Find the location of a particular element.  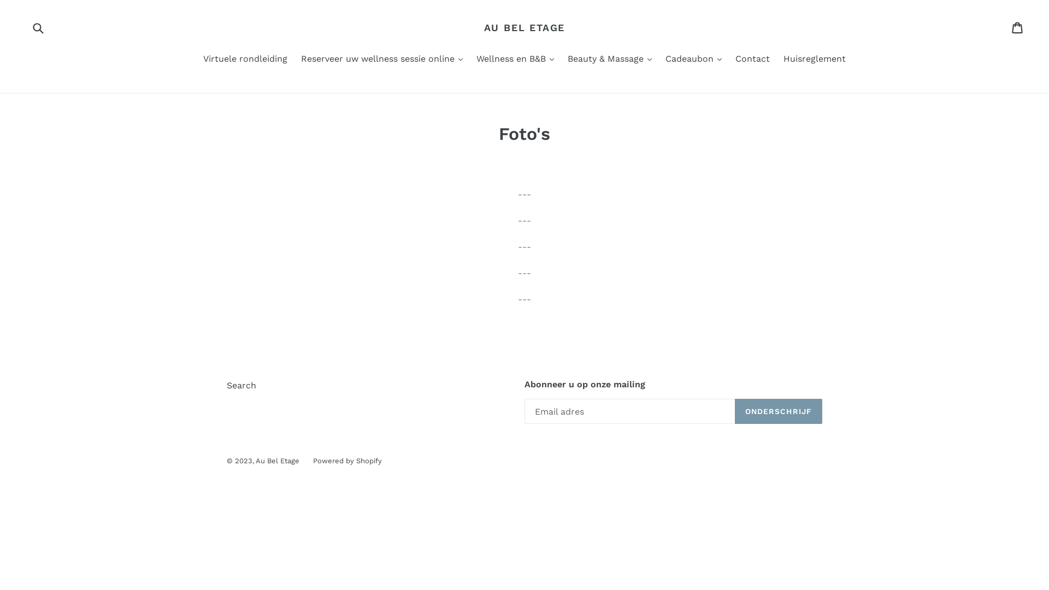

Winkelmandje
Winkelmandje is located at coordinates (1018, 28).